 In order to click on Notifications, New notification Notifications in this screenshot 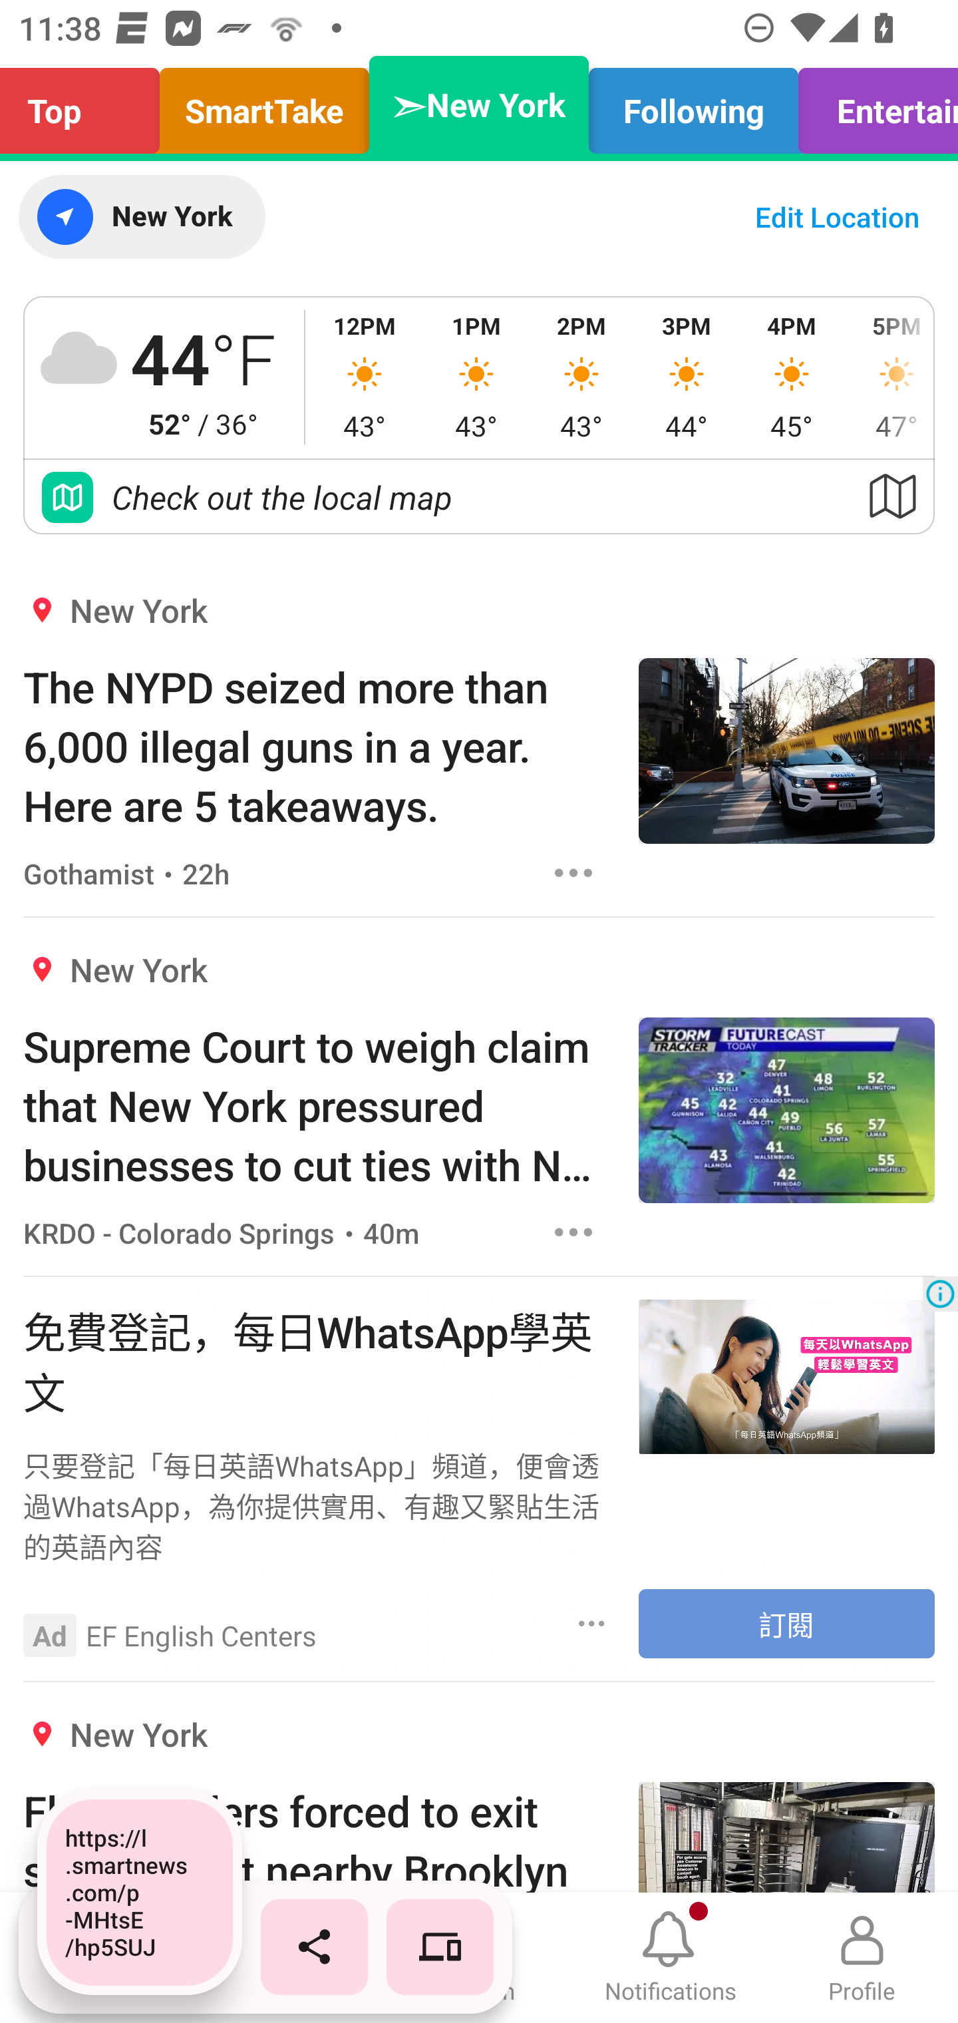, I will do `click(671, 1958)`.